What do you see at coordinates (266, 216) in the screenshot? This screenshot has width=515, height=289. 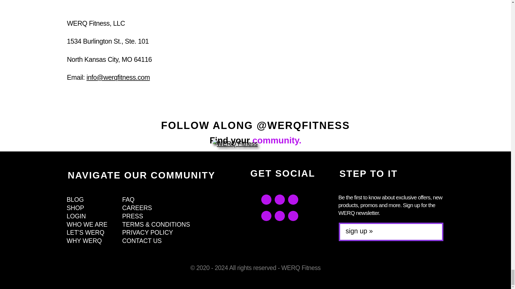 I see `Instagram` at bounding box center [266, 216].